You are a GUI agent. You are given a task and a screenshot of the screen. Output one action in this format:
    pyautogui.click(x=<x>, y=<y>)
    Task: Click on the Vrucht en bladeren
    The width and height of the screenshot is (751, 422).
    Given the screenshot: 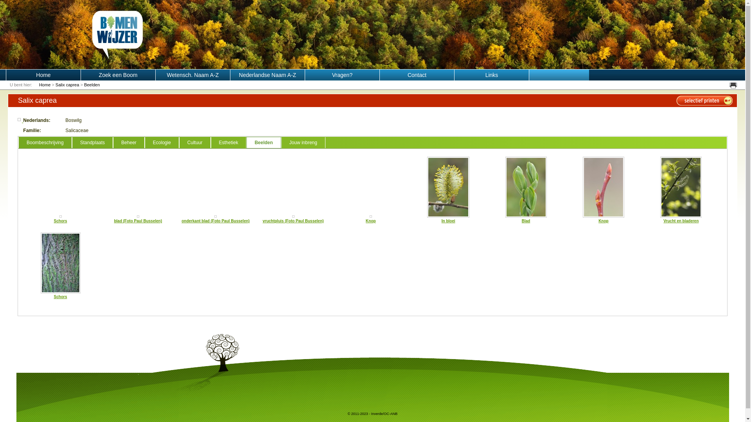 What is the action you would take?
    pyautogui.click(x=681, y=187)
    